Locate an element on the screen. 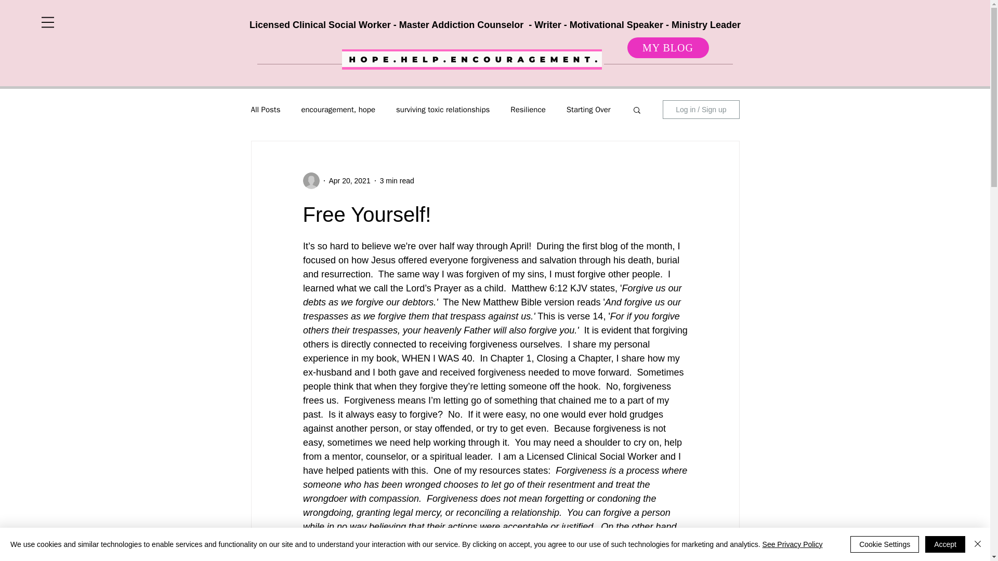 The width and height of the screenshot is (998, 561). All Posts is located at coordinates (265, 110).